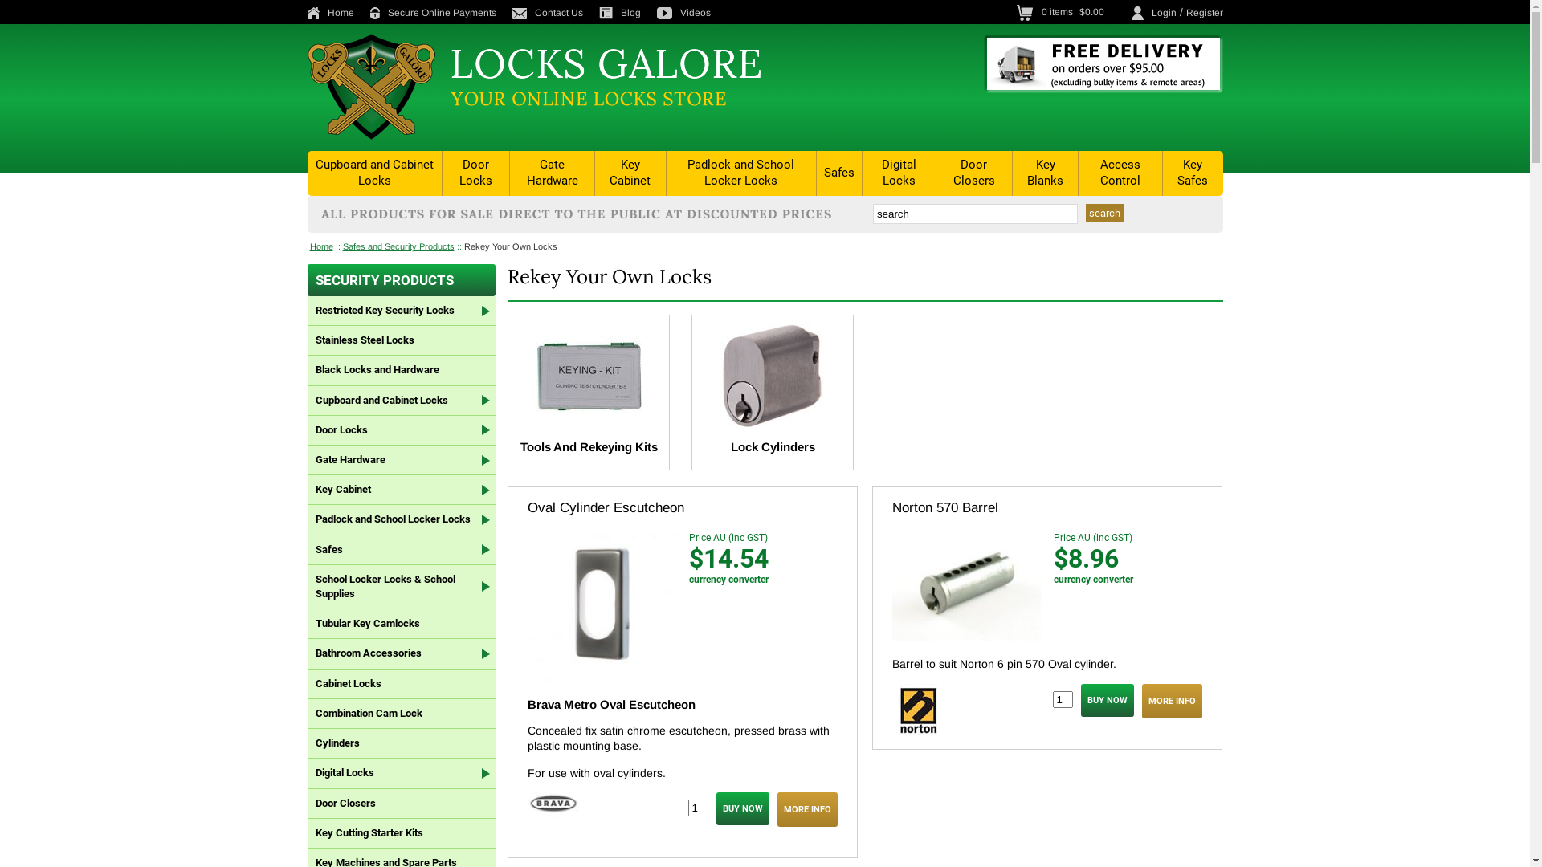 This screenshot has width=1542, height=867. What do you see at coordinates (402, 520) in the screenshot?
I see `Padlock and School Locker Locks` at bounding box center [402, 520].